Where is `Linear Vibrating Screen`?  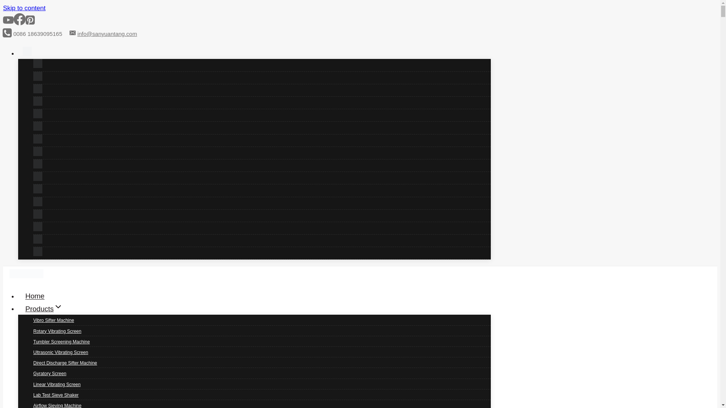 Linear Vibrating Screen is located at coordinates (57, 385).